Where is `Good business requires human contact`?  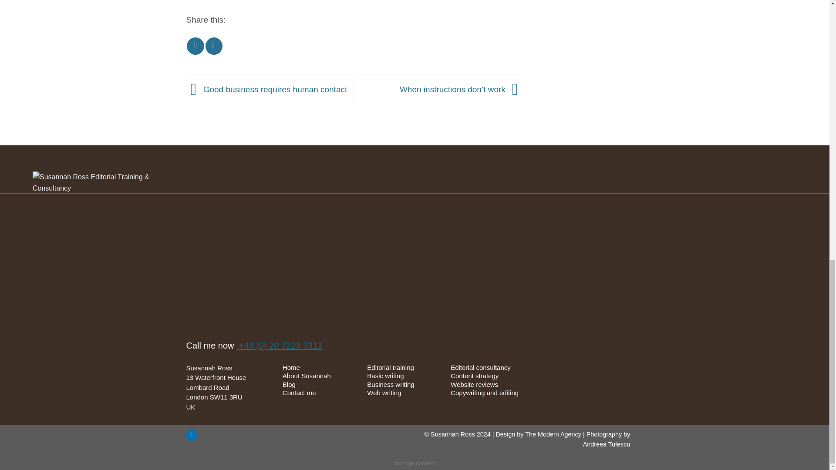 Good business requires human contact is located at coordinates (267, 90).